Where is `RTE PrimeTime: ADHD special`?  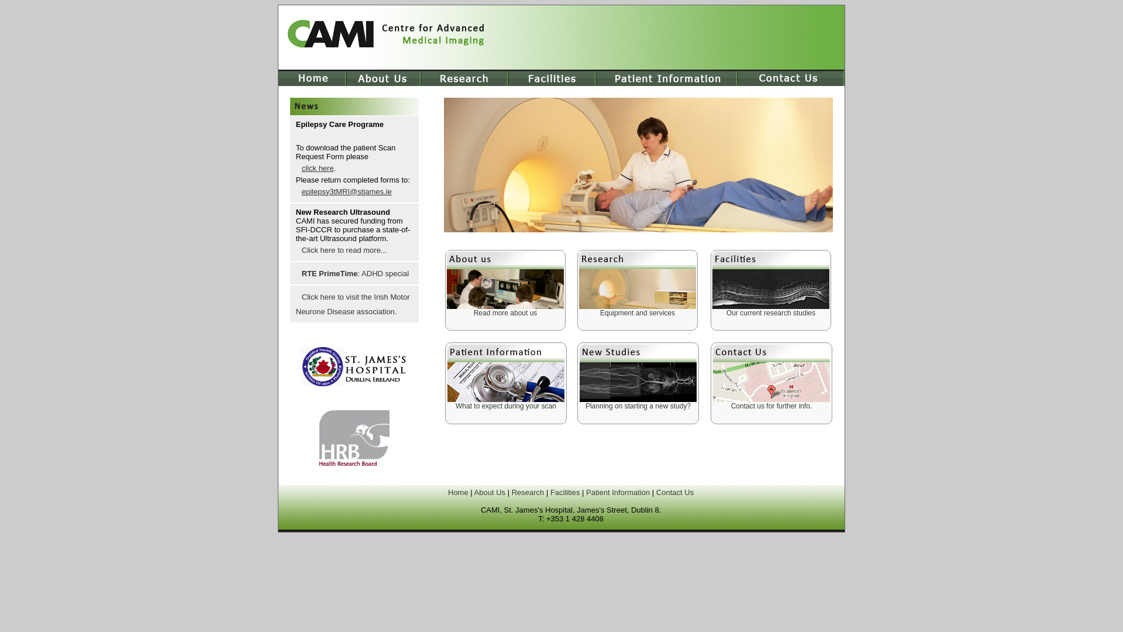 RTE PrimeTime: ADHD special is located at coordinates (354, 273).